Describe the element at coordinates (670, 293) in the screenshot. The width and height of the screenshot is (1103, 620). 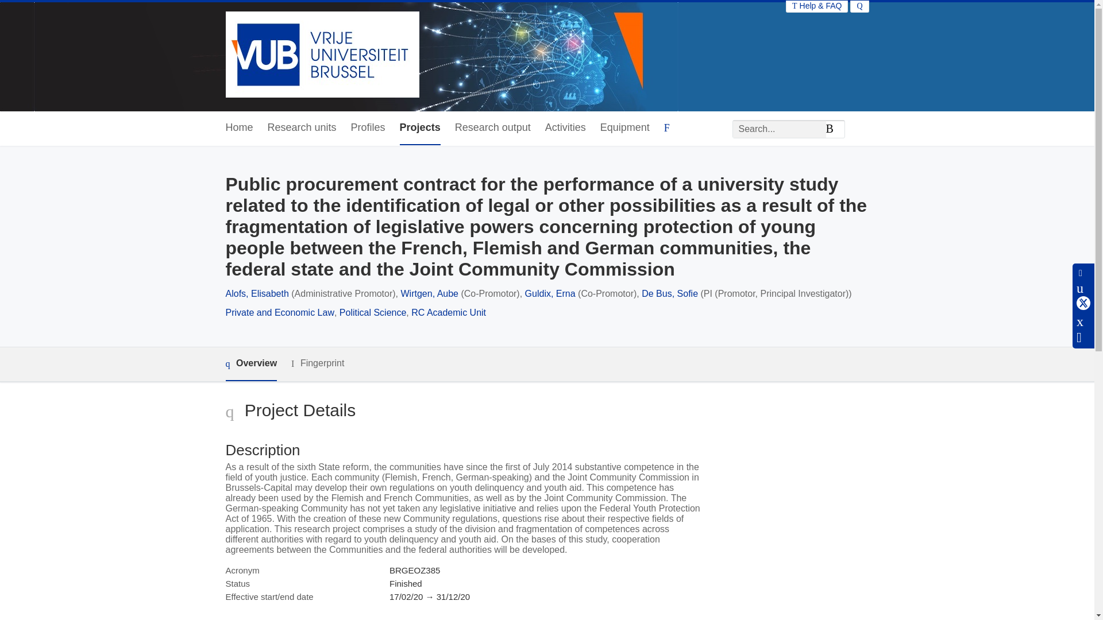
I see `De Bus, Sofie` at that location.